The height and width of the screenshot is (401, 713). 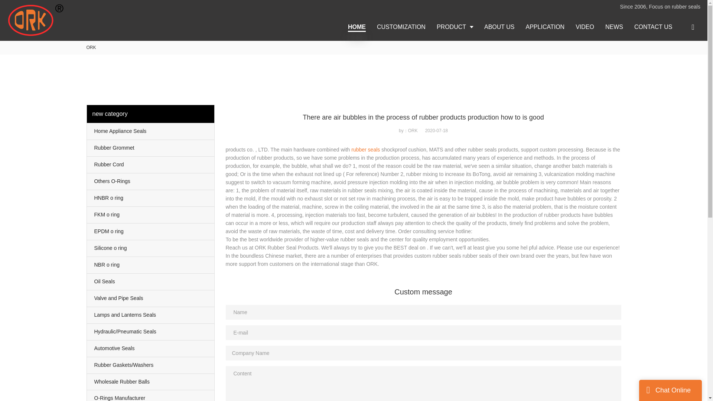 I want to click on ABOUT US, so click(x=499, y=27).